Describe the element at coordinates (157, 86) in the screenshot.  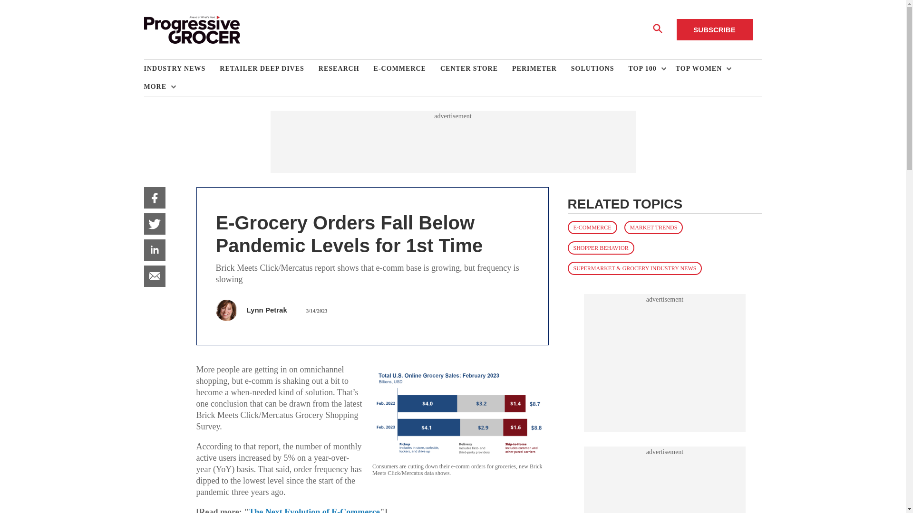
I see `MORE` at that location.